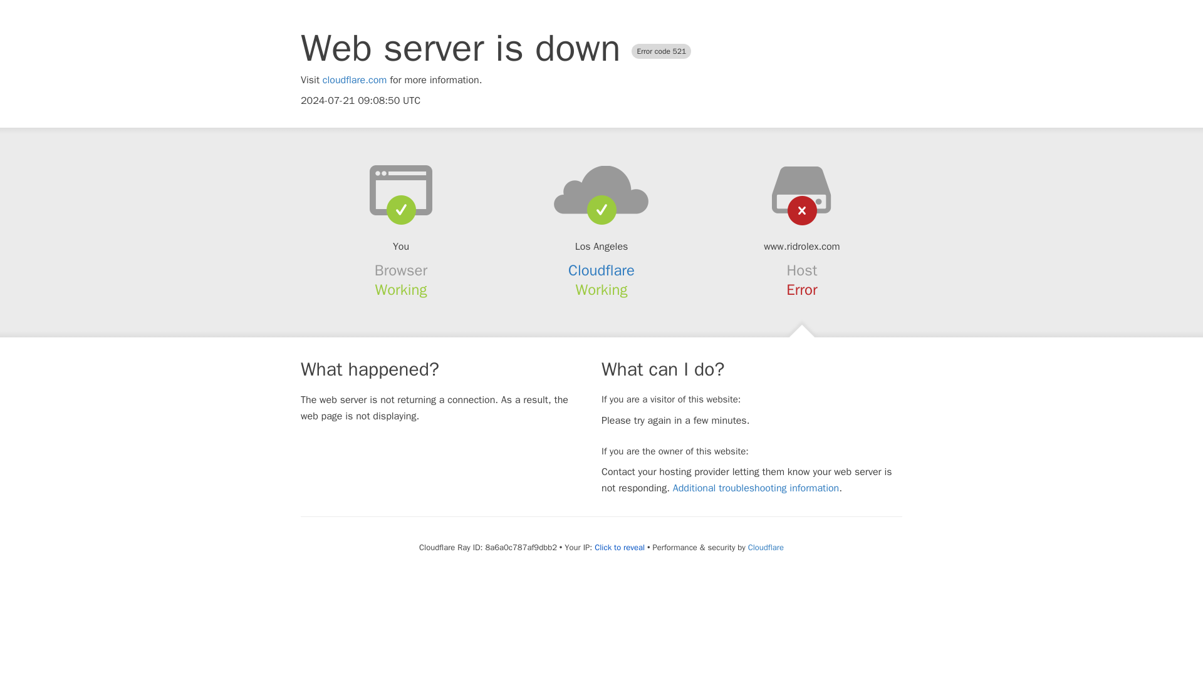  I want to click on Click to reveal, so click(619, 548).